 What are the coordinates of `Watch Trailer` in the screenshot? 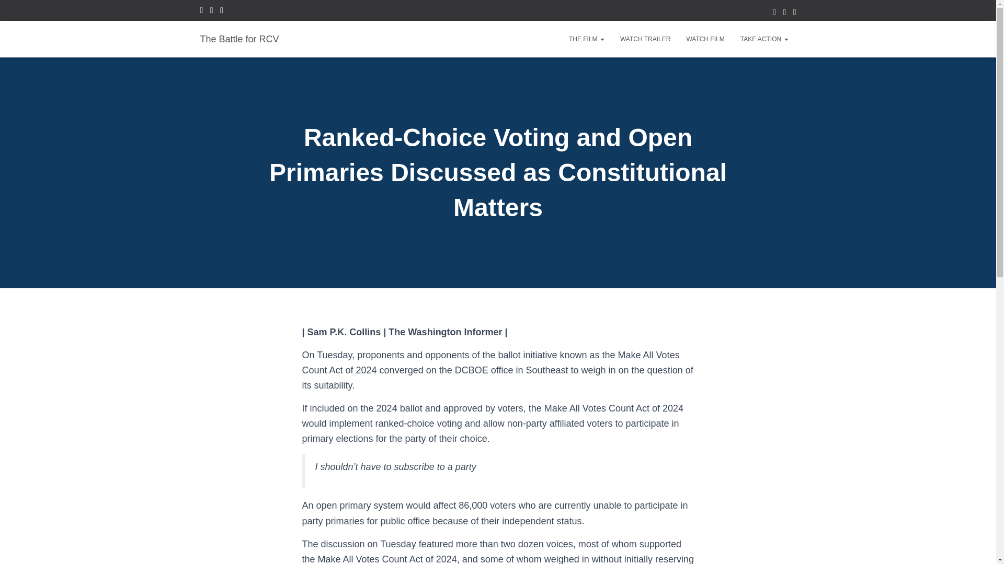 It's located at (645, 39).